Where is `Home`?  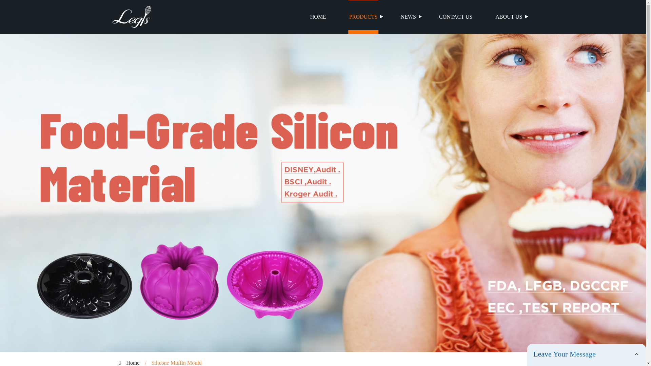 Home is located at coordinates (133, 363).